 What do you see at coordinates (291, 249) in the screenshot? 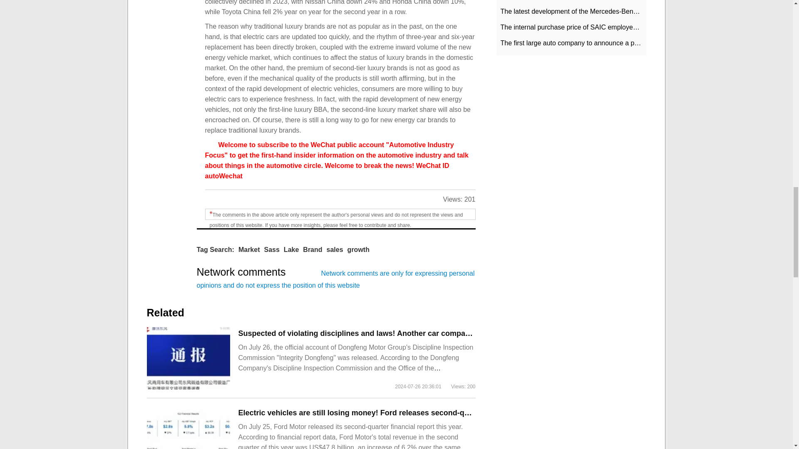
I see `Lake` at bounding box center [291, 249].